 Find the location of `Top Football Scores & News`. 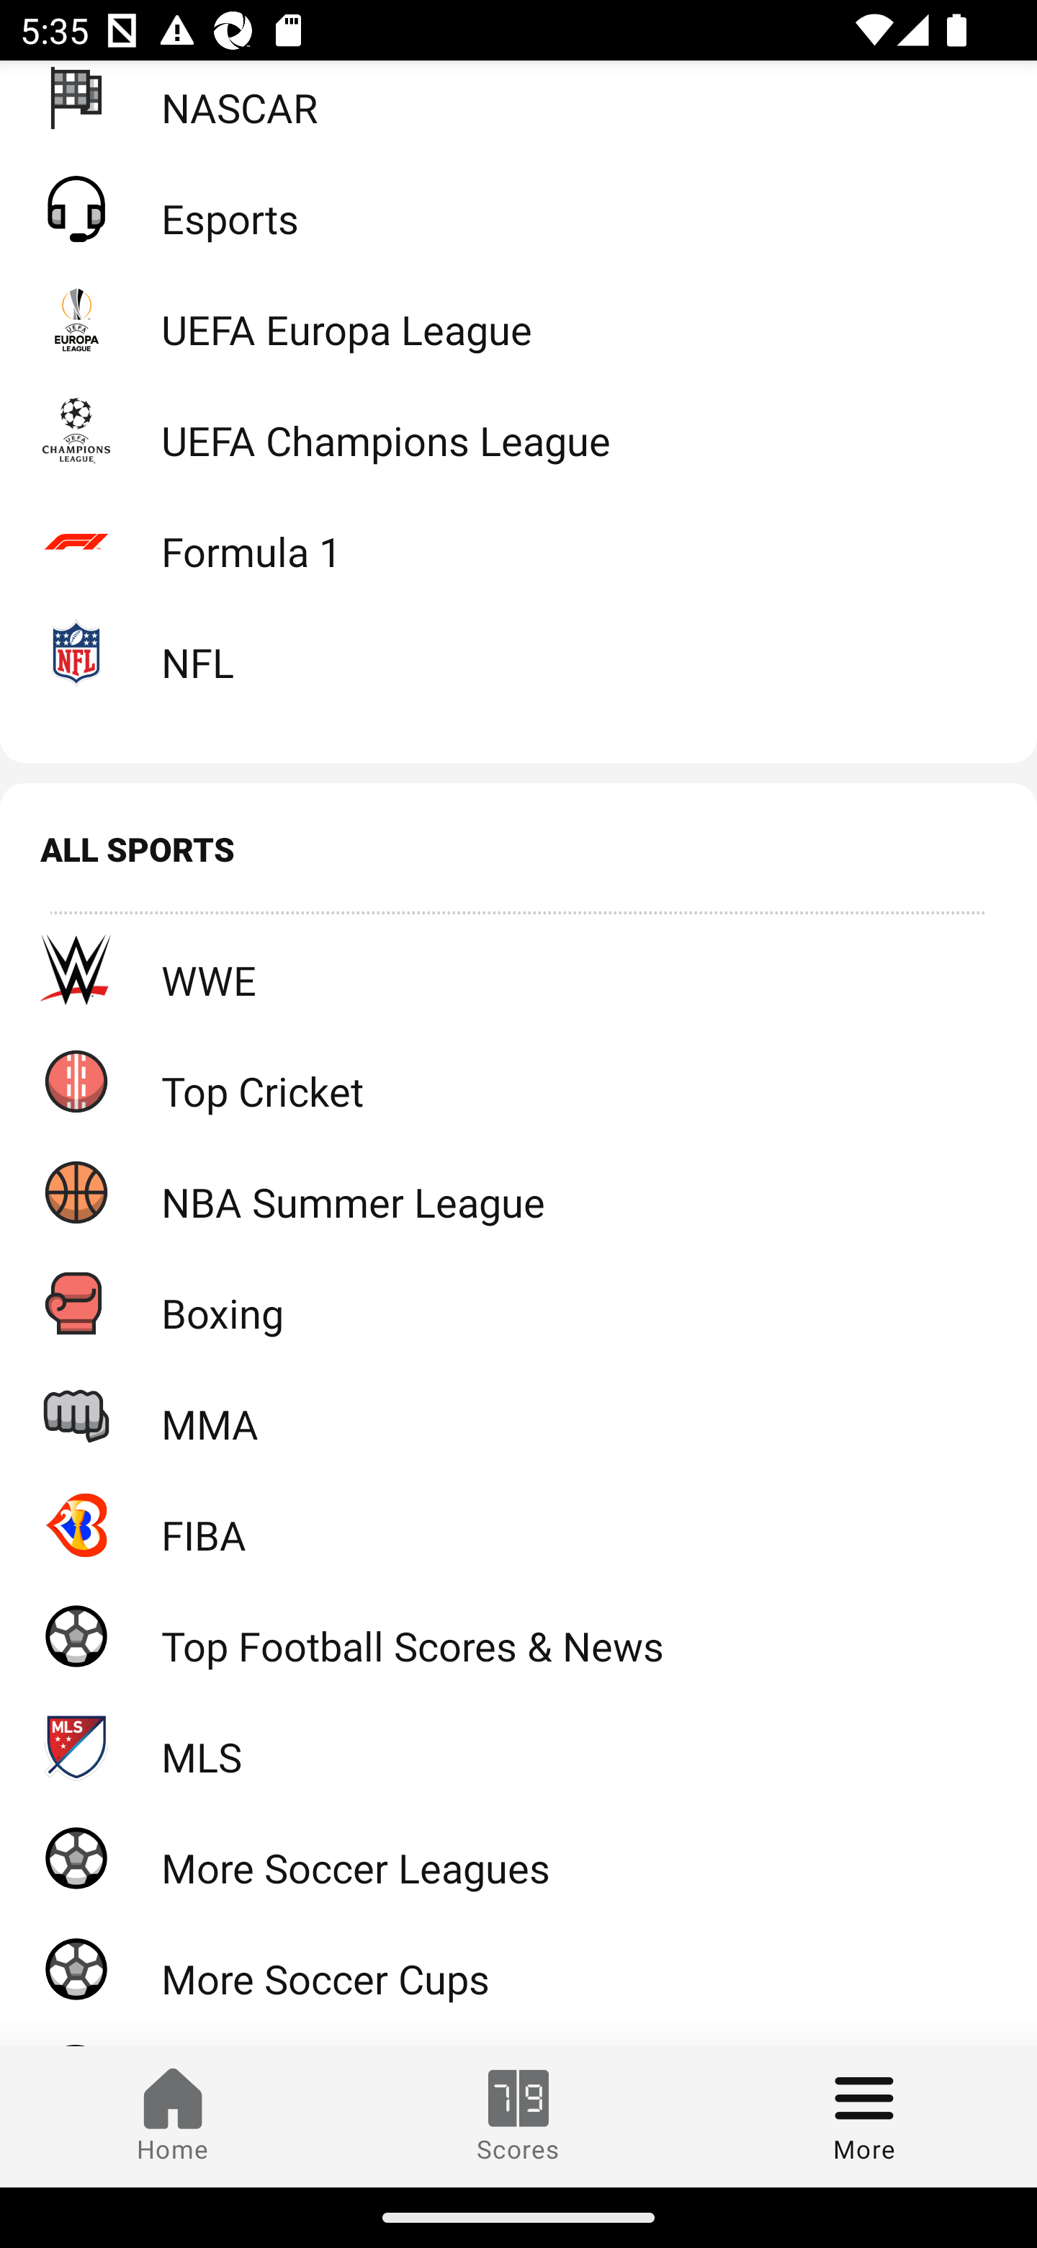

Top Football Scores & News is located at coordinates (518, 1636).